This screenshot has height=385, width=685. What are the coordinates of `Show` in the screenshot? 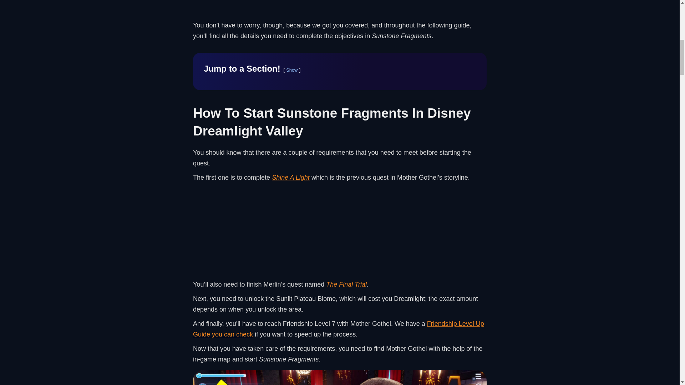 It's located at (292, 70).